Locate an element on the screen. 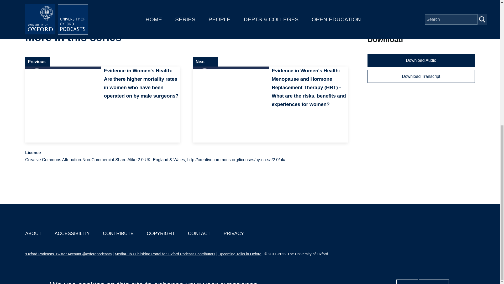 The height and width of the screenshot is (284, 504). Download Audio is located at coordinates (421, 60).